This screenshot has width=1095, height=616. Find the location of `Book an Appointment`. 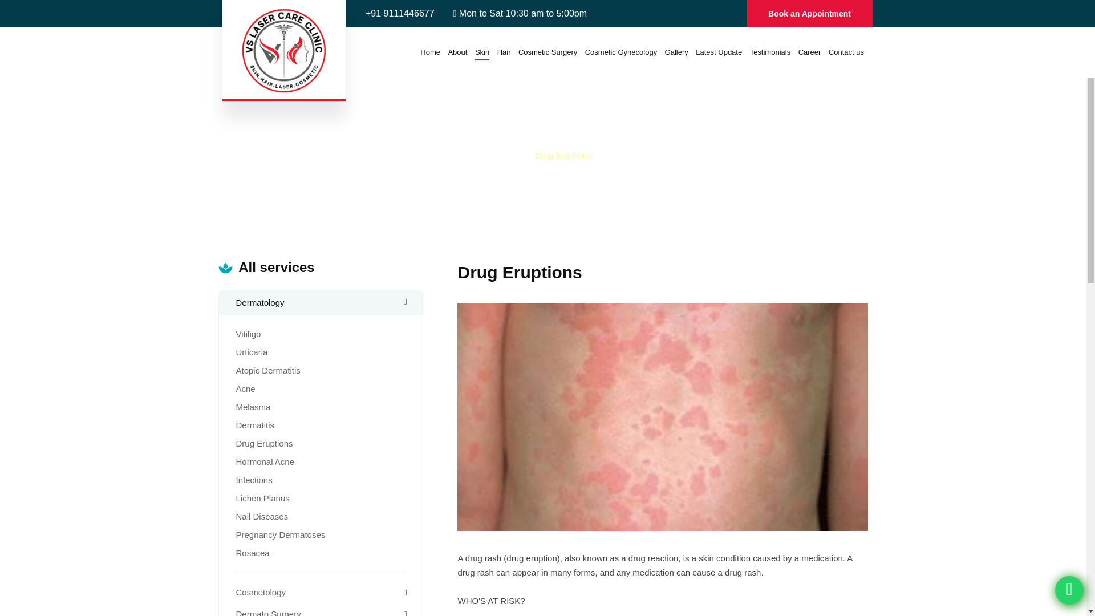

Book an Appointment is located at coordinates (809, 14).